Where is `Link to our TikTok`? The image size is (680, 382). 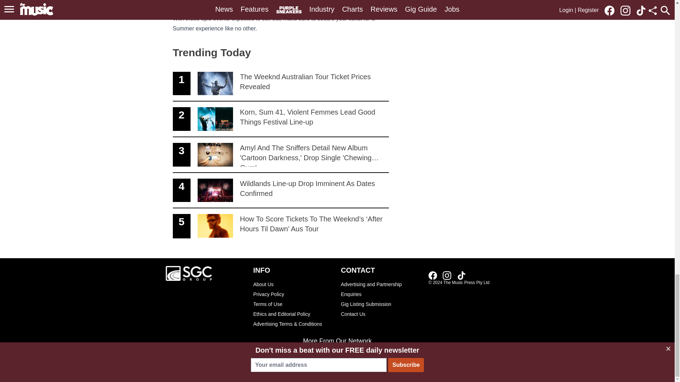
Link to our TikTok is located at coordinates (293, 314).